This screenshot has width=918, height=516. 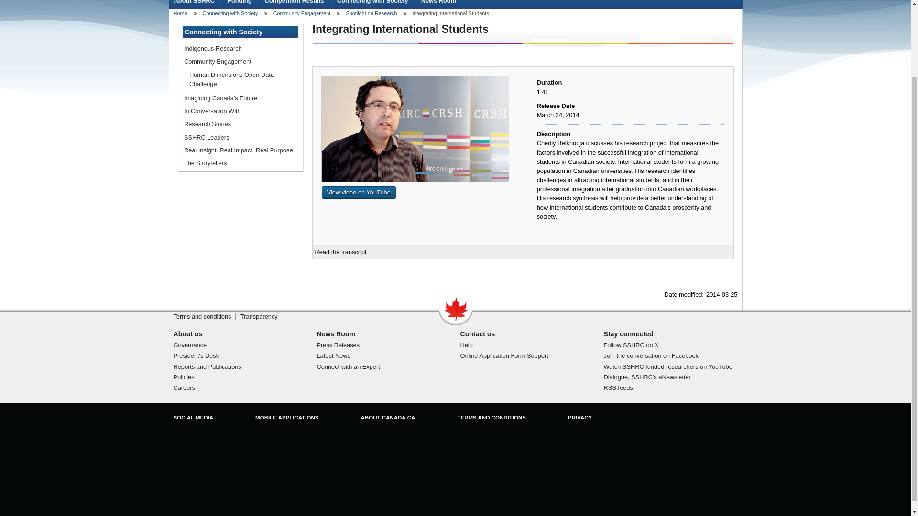 I want to click on Research Stories, so click(x=240, y=124).